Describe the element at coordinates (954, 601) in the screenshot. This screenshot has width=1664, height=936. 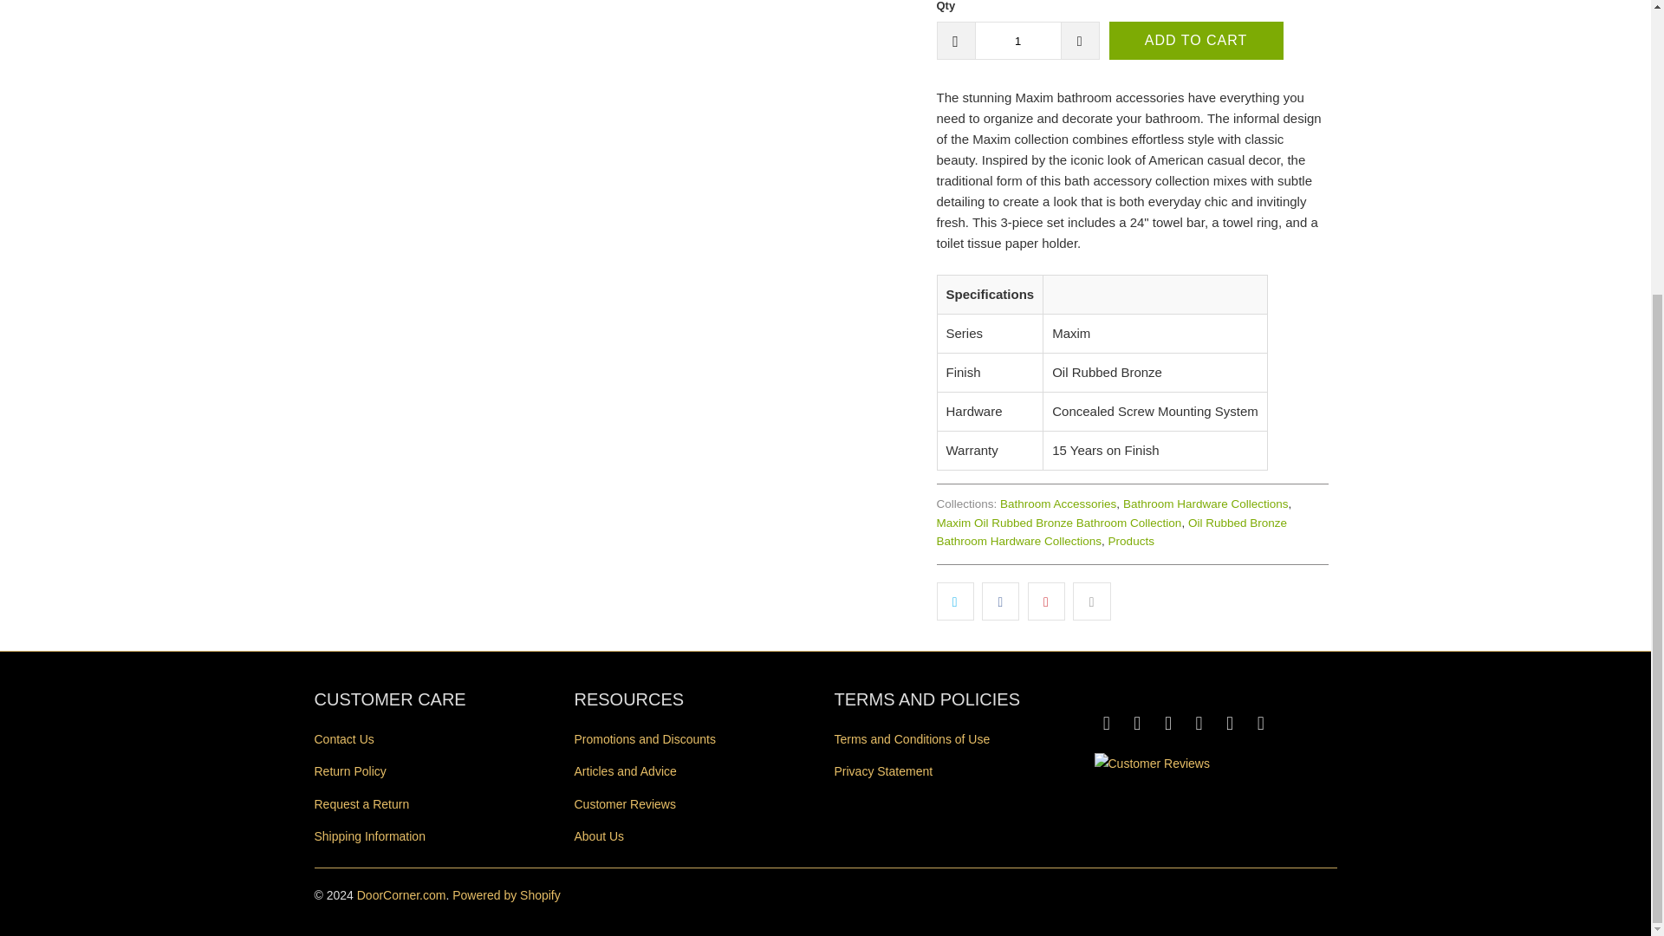
I see `Share this on Twitter` at that location.